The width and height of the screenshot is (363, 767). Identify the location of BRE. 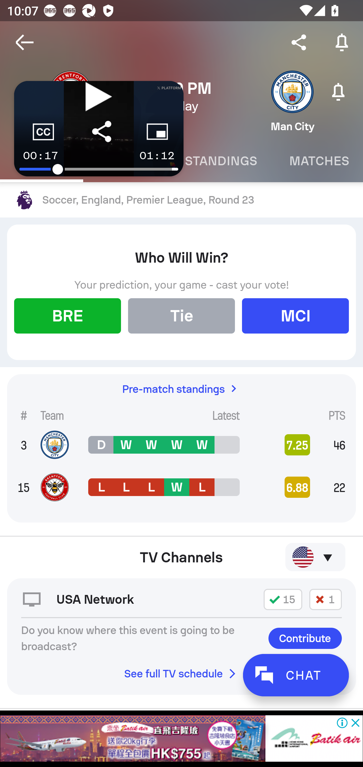
(68, 316).